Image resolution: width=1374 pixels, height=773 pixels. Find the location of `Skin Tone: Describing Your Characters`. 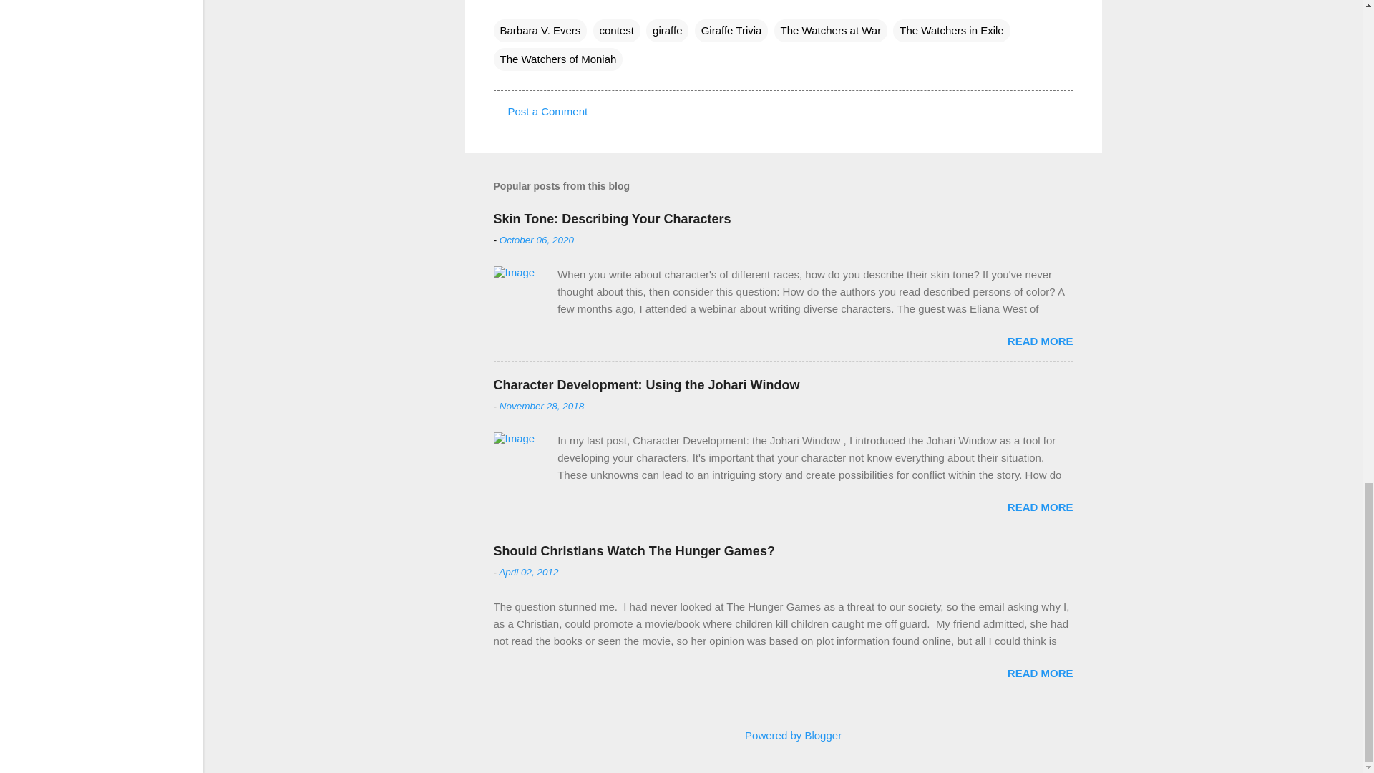

Skin Tone: Describing Your Characters is located at coordinates (612, 219).